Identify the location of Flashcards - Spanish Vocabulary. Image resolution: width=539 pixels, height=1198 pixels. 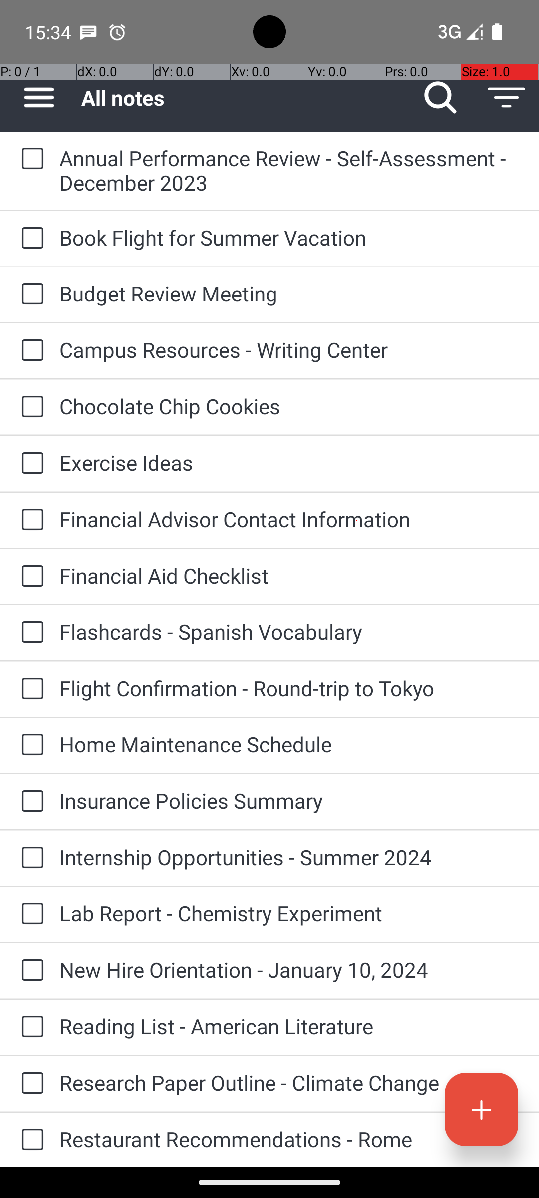
(289, 632).